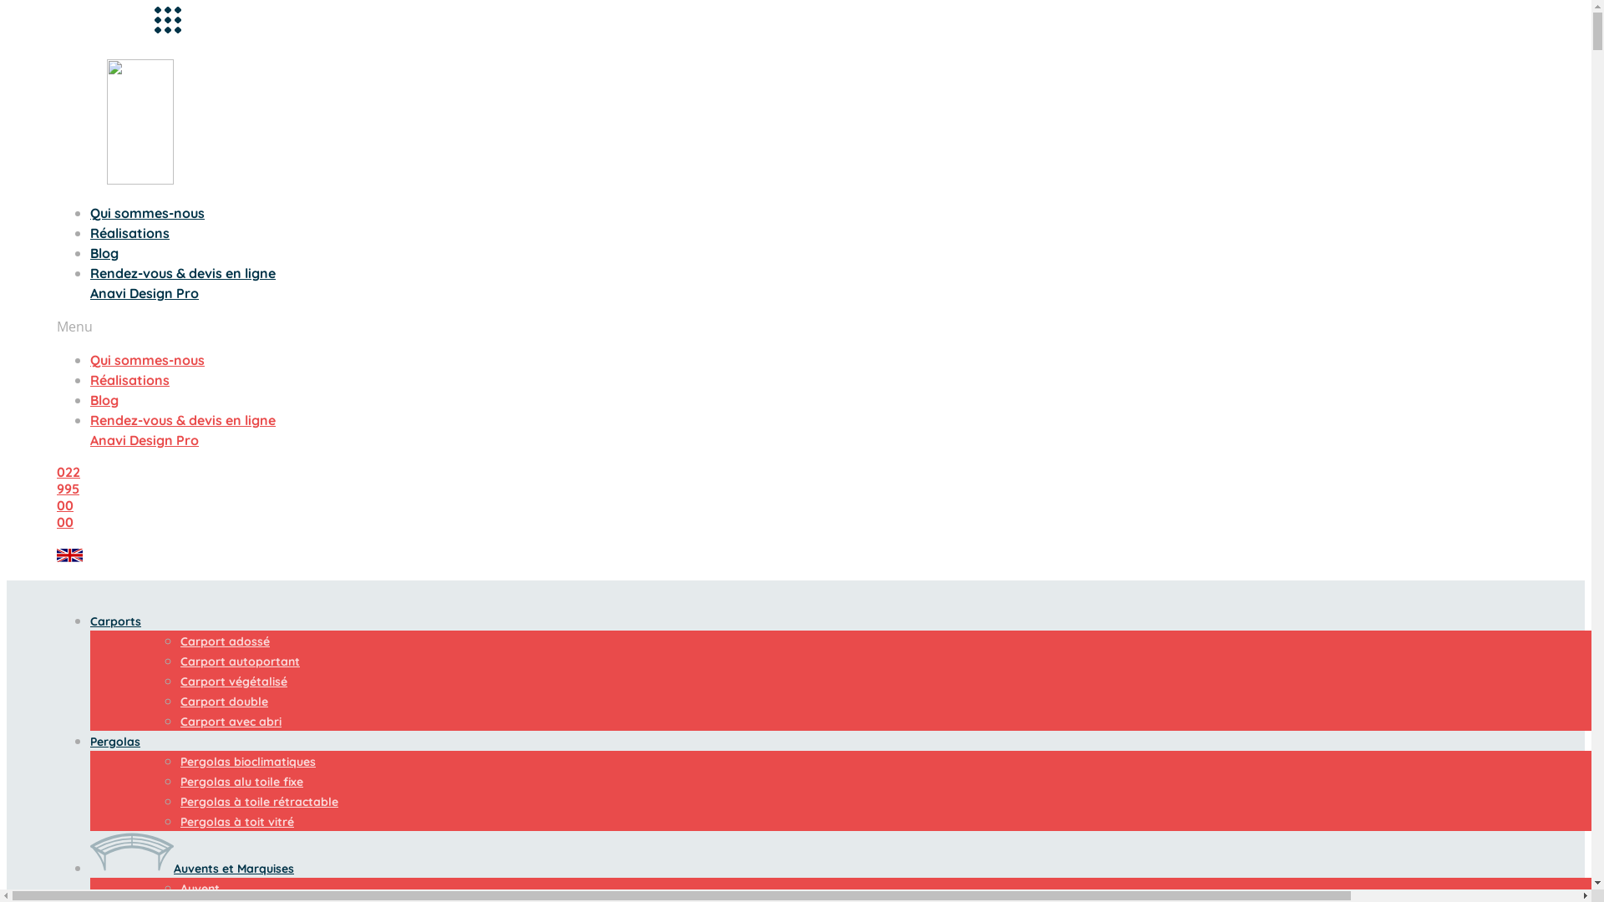 Image resolution: width=1604 pixels, height=902 pixels. What do you see at coordinates (200, 889) in the screenshot?
I see `Auvent` at bounding box center [200, 889].